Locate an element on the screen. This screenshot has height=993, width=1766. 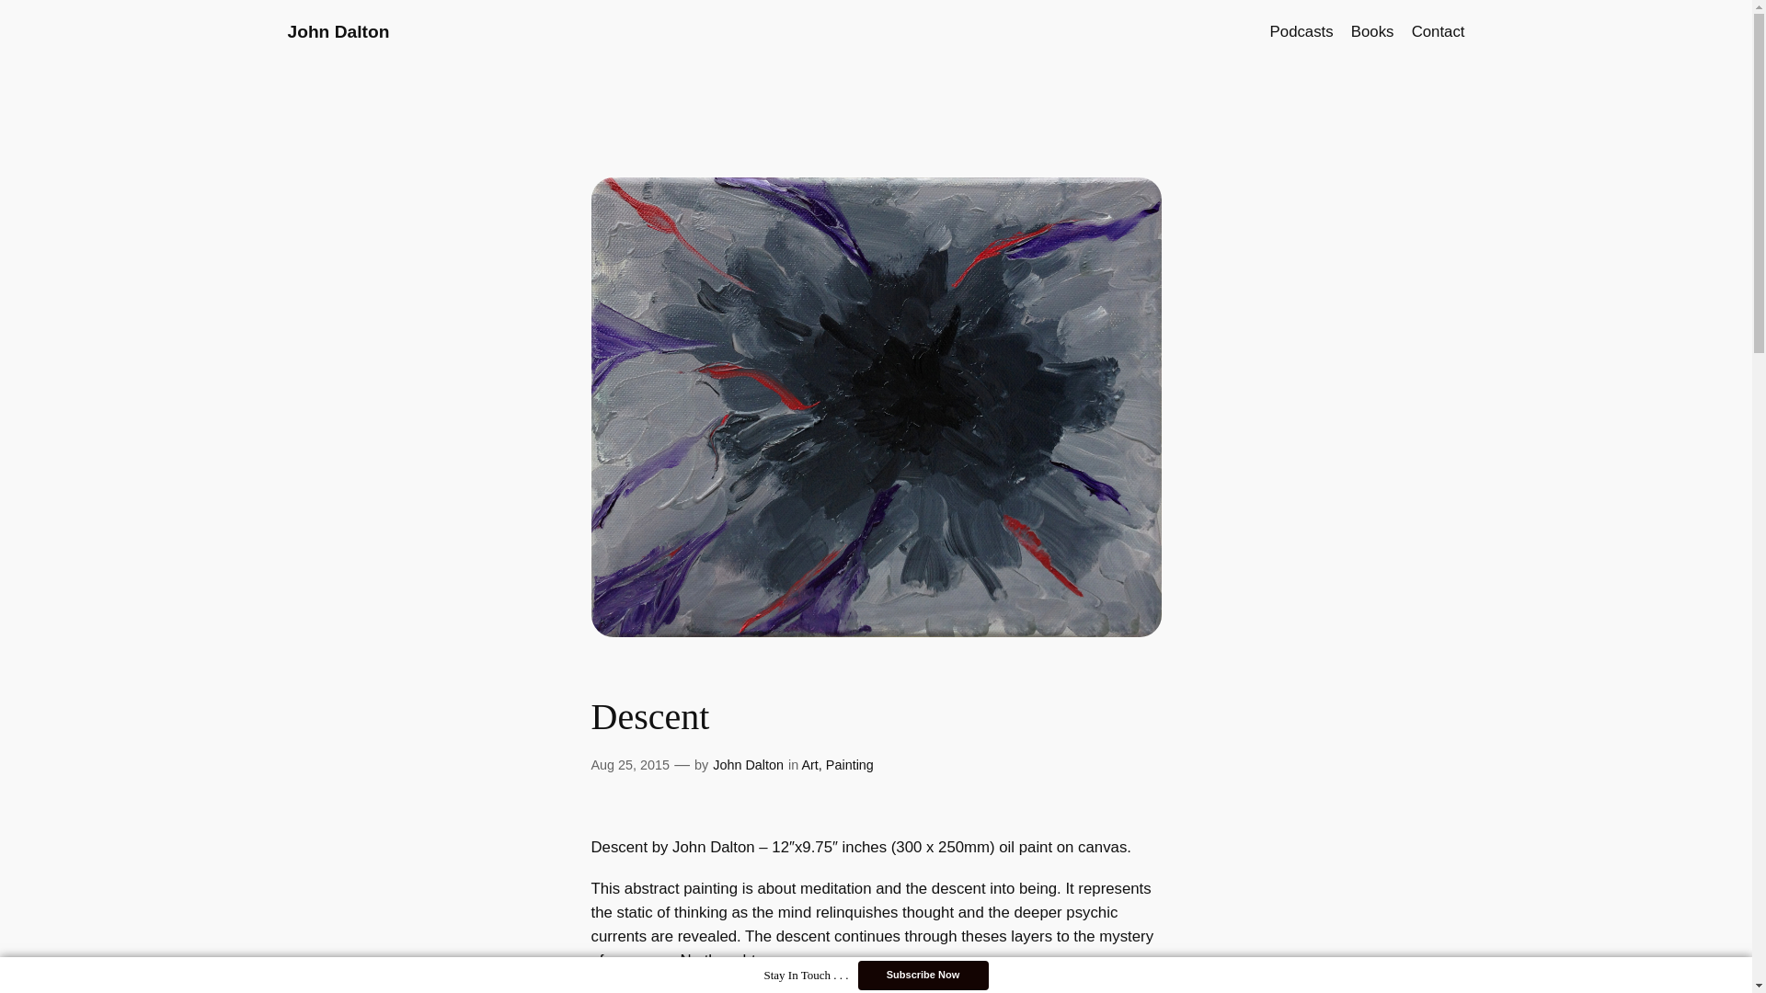
Podcasts is located at coordinates (1301, 31).